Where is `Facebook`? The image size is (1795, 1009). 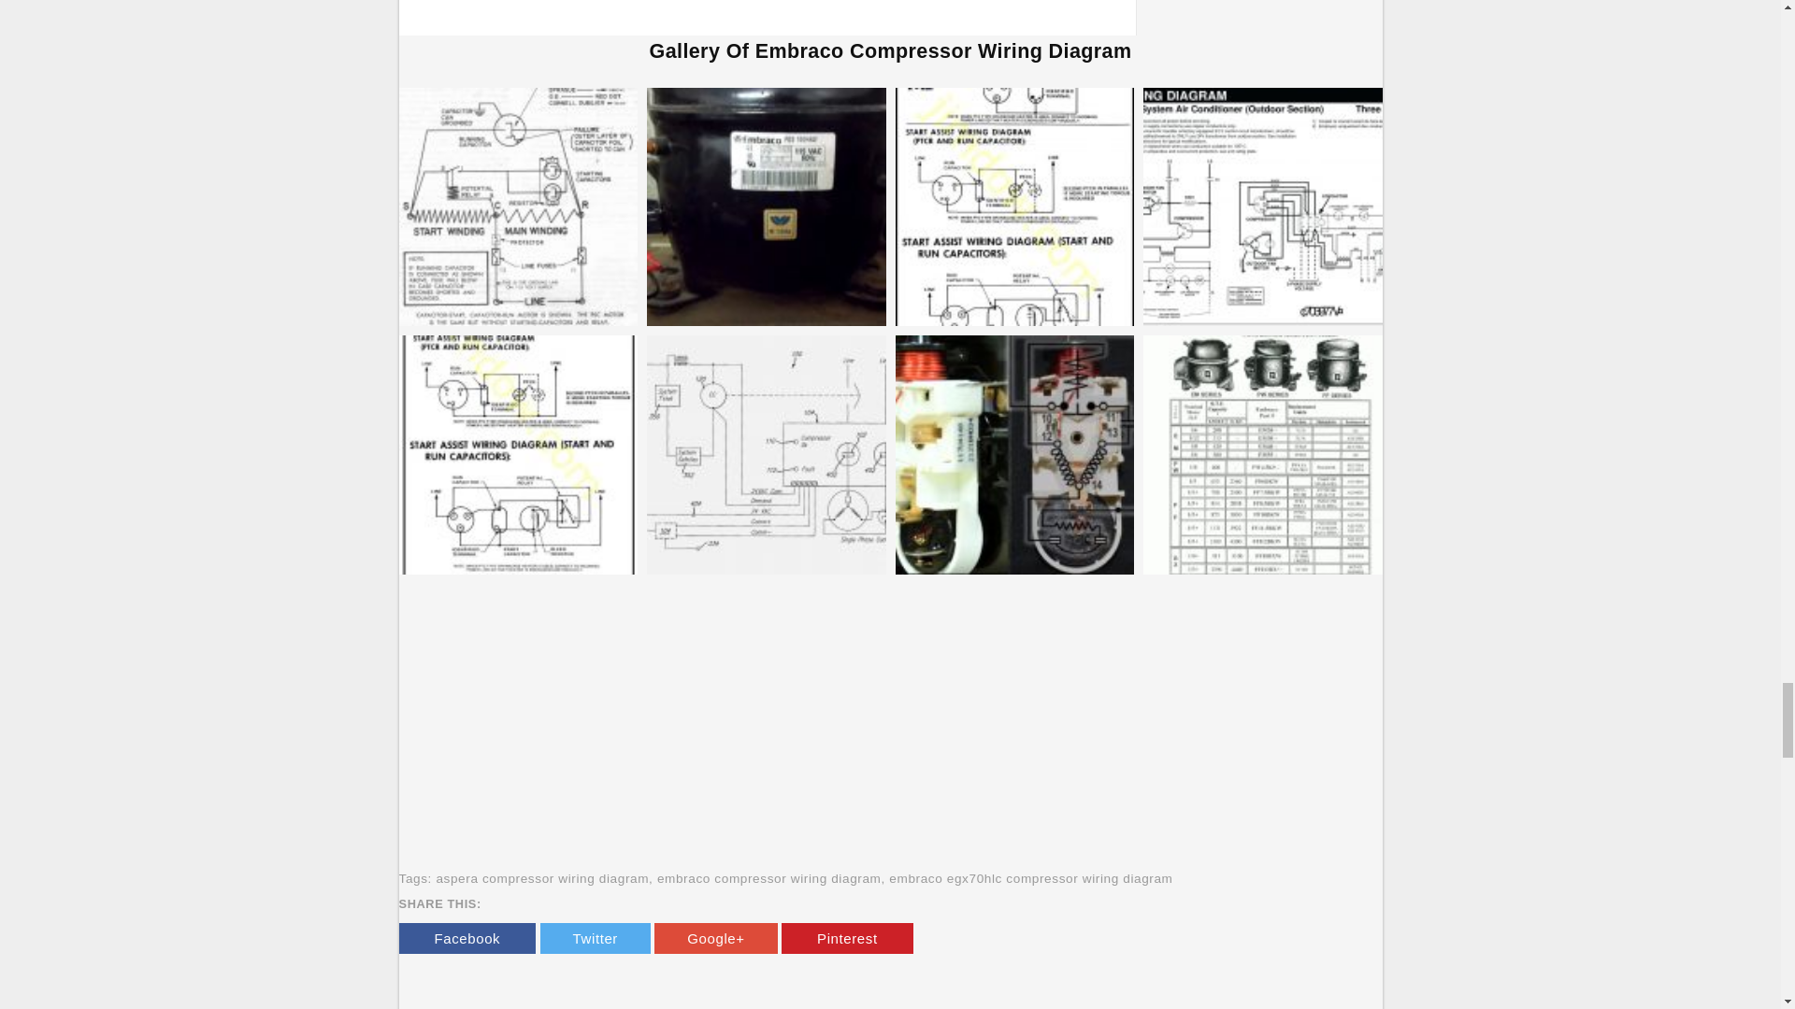 Facebook is located at coordinates (467, 938).